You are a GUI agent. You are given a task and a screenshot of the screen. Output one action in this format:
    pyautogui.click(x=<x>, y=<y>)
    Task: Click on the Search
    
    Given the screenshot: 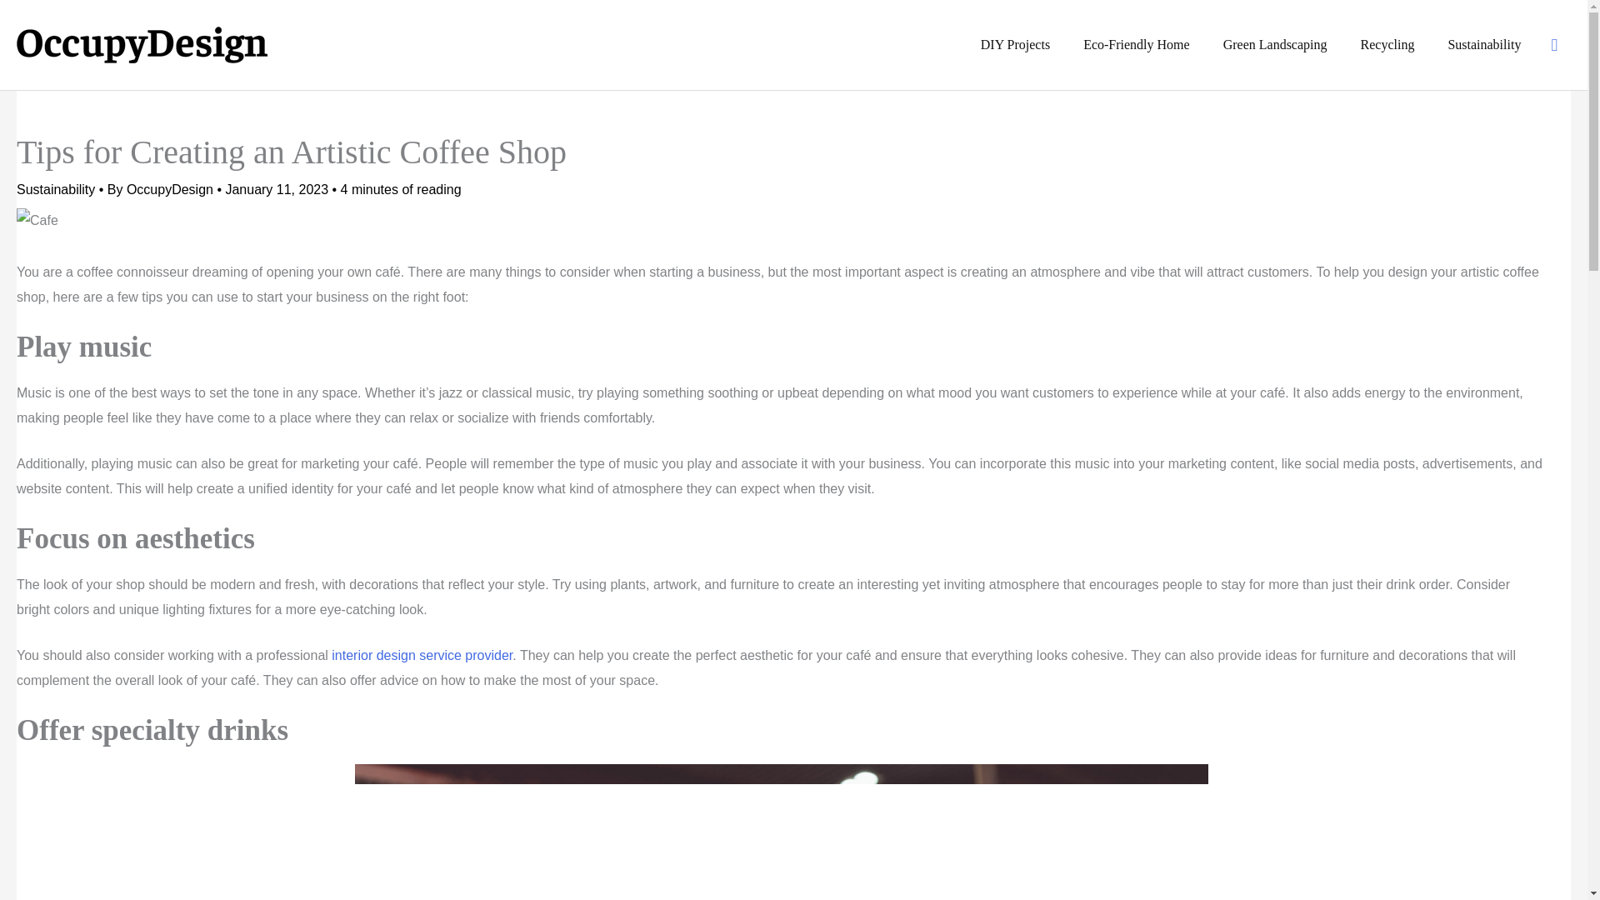 What is the action you would take?
    pyautogui.click(x=1553, y=45)
    